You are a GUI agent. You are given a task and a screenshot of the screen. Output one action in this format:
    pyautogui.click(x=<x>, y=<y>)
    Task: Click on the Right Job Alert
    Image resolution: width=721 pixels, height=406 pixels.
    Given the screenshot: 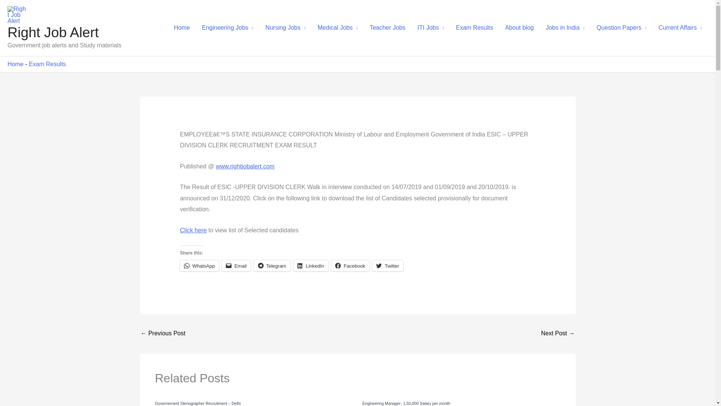 What is the action you would take?
    pyautogui.click(x=53, y=32)
    